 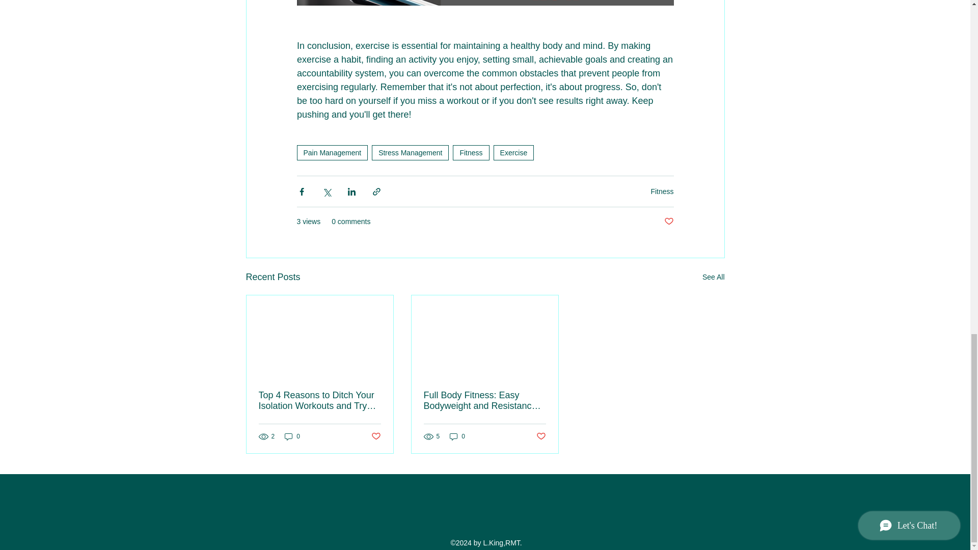 I want to click on Stress Management, so click(x=410, y=153).